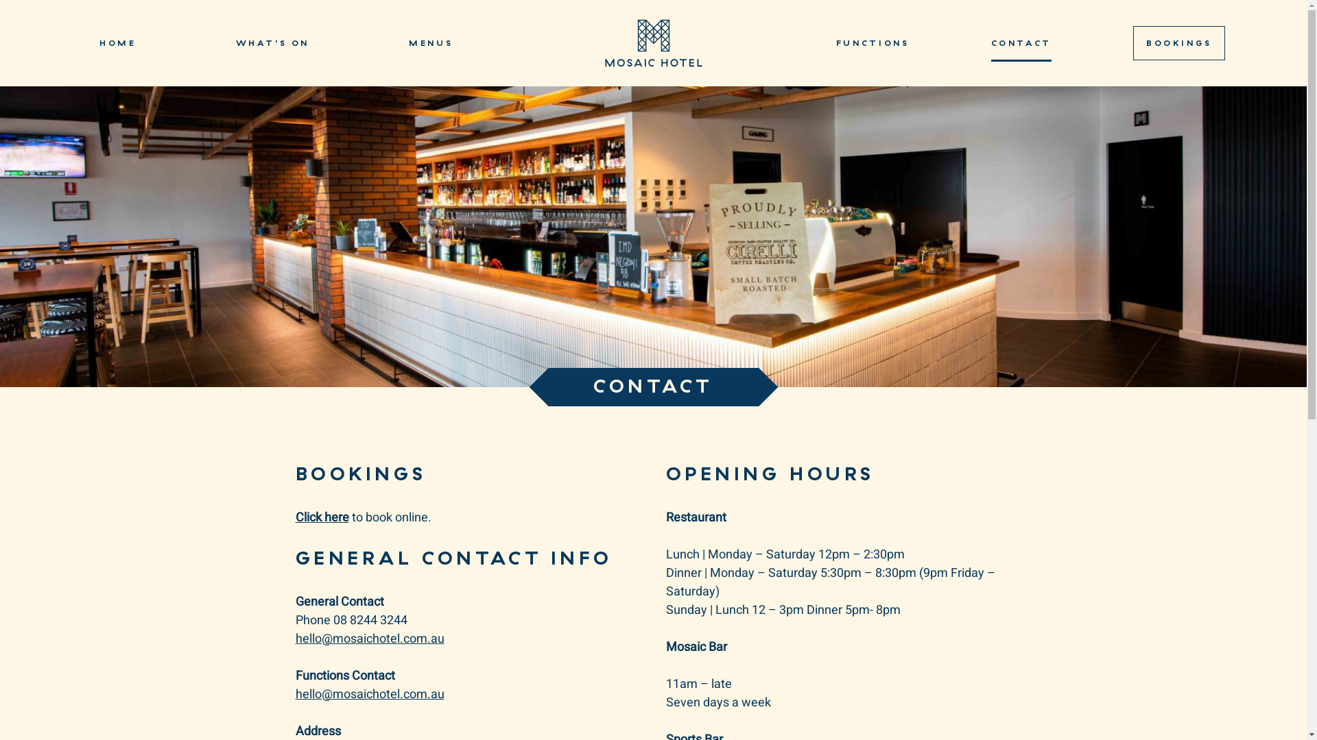  Describe the element at coordinates (273, 42) in the screenshot. I see `WHAT'S ON` at that location.